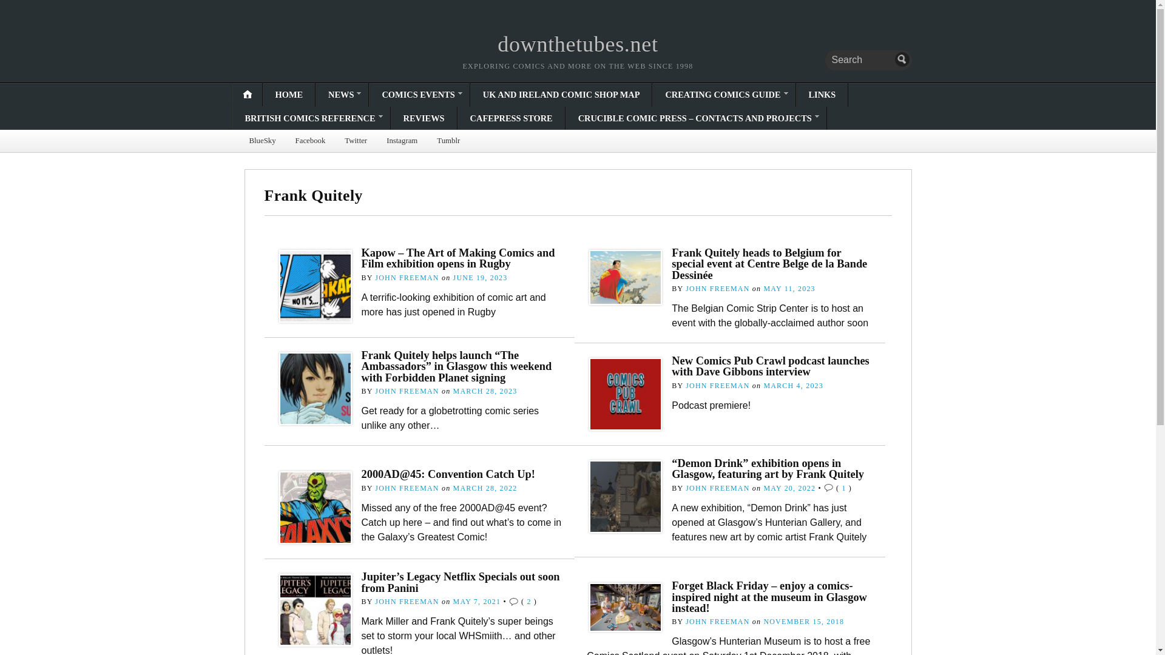  What do you see at coordinates (717, 385) in the screenshot?
I see `View all posts by John Freeman` at bounding box center [717, 385].